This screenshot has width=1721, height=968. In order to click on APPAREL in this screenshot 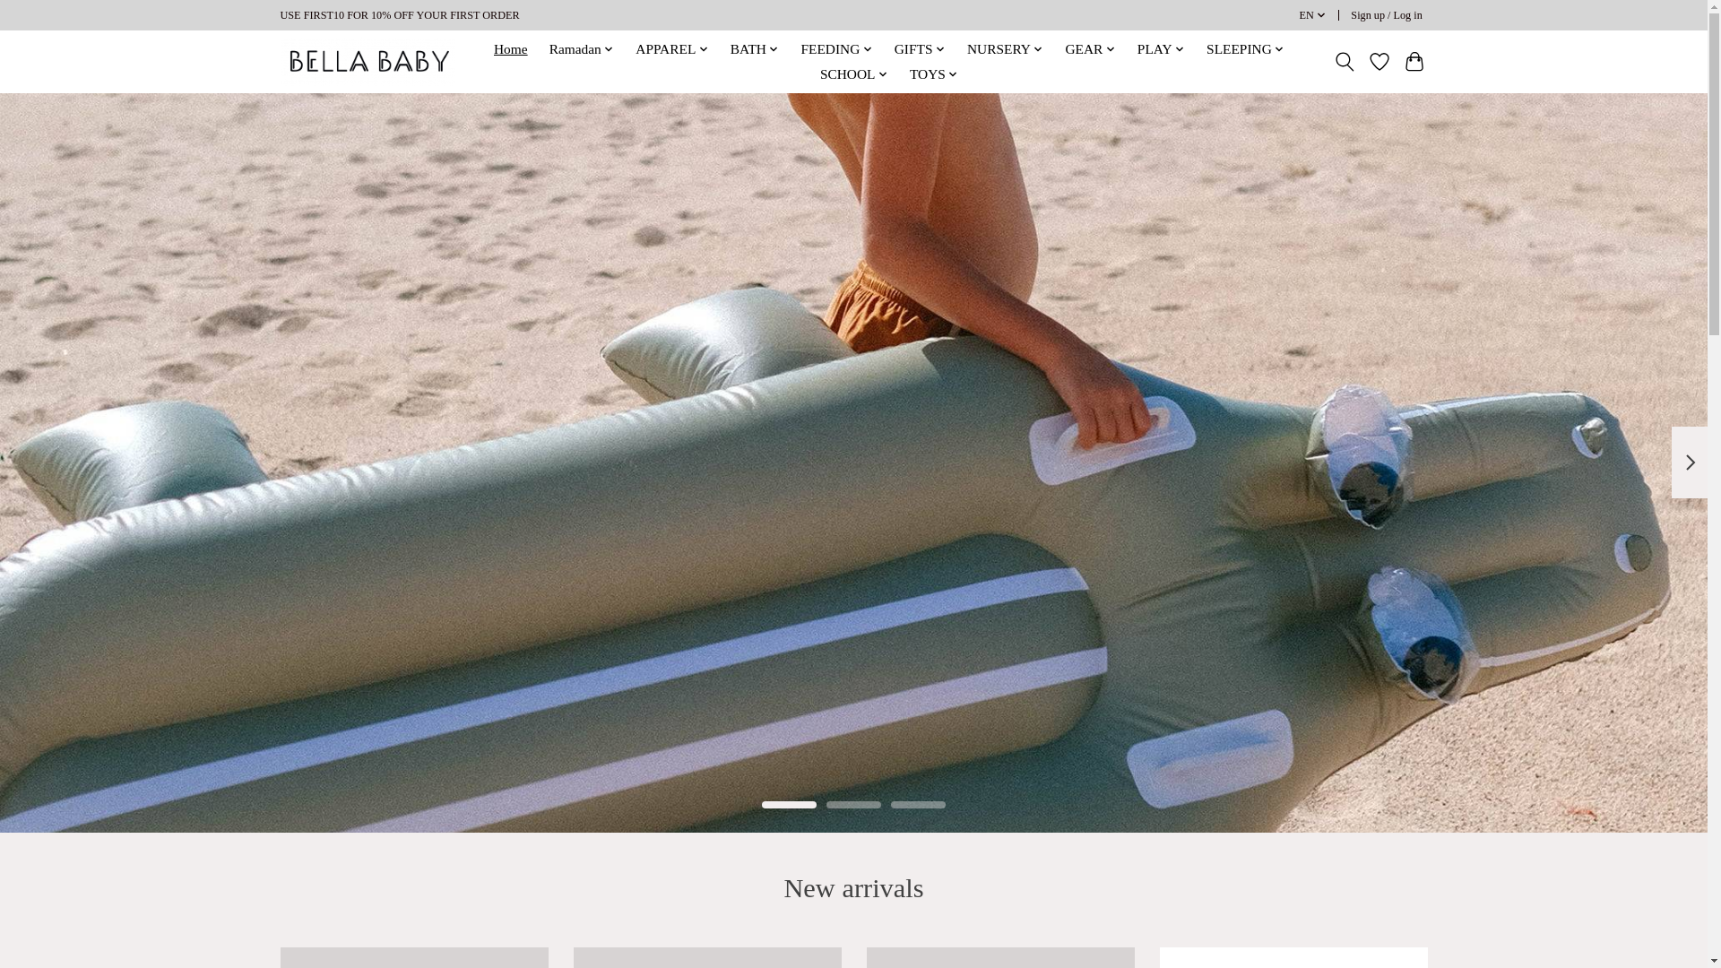, I will do `click(672, 49)`.